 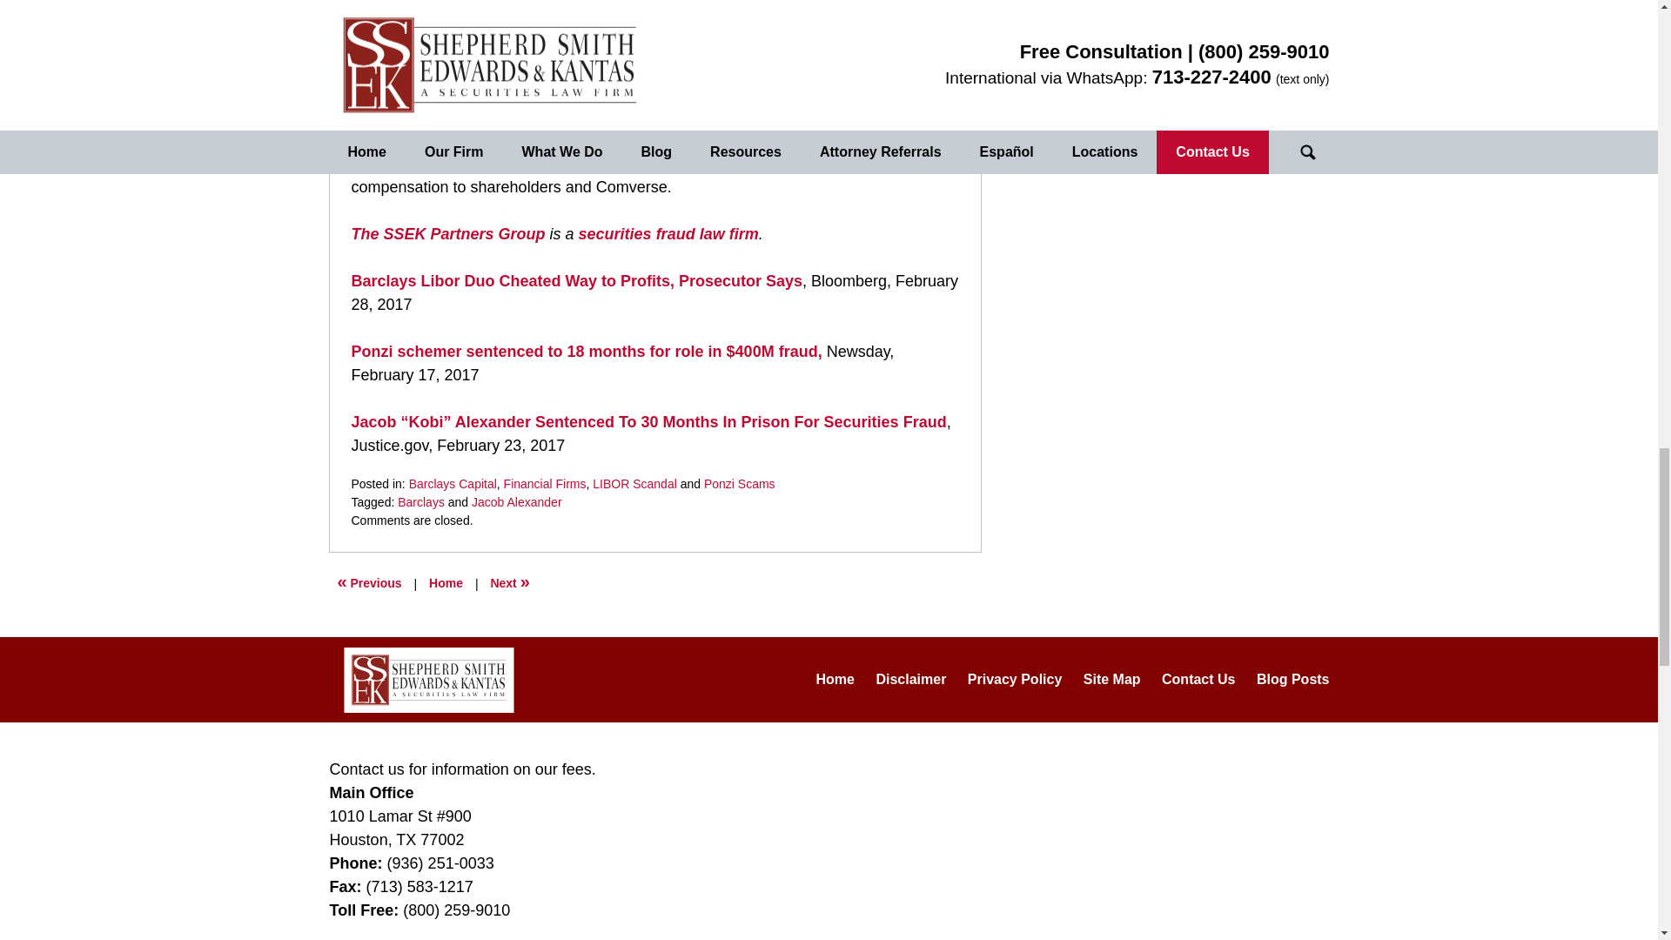 I want to click on View all posts tagged with Jacob Alexander, so click(x=516, y=502).